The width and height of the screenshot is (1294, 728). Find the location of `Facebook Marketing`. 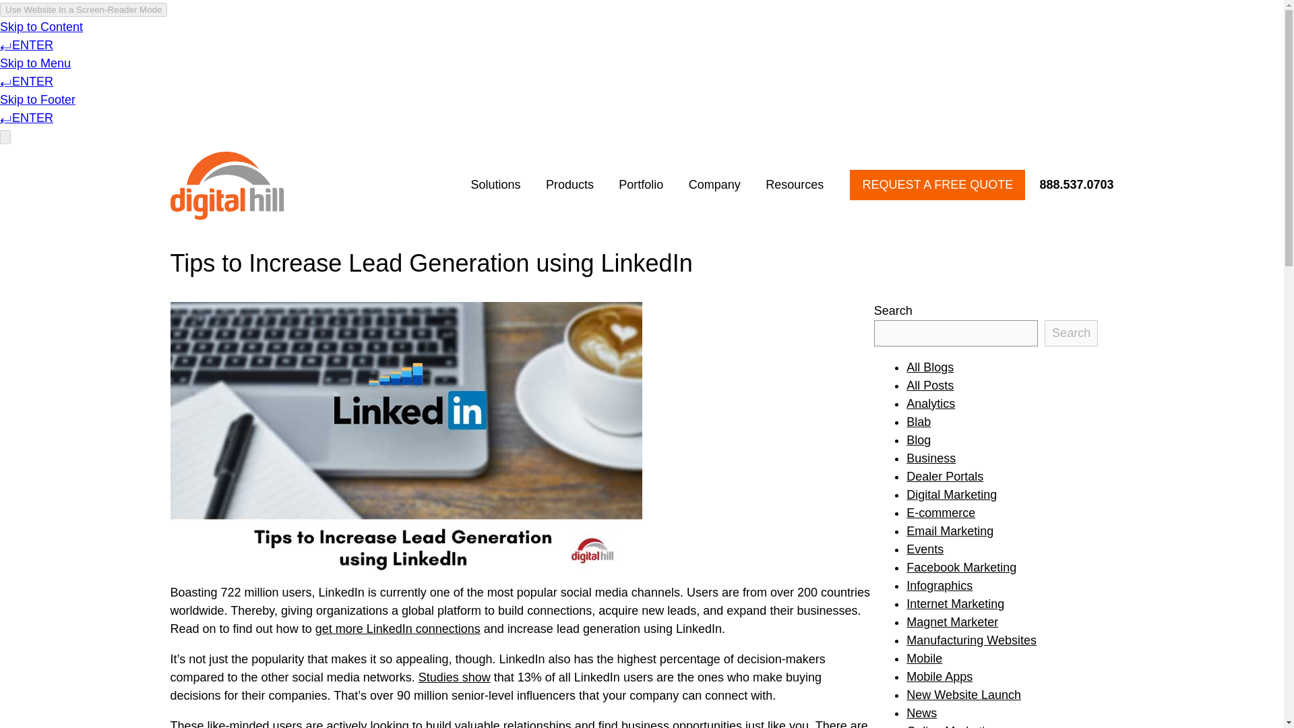

Facebook Marketing is located at coordinates (961, 568).